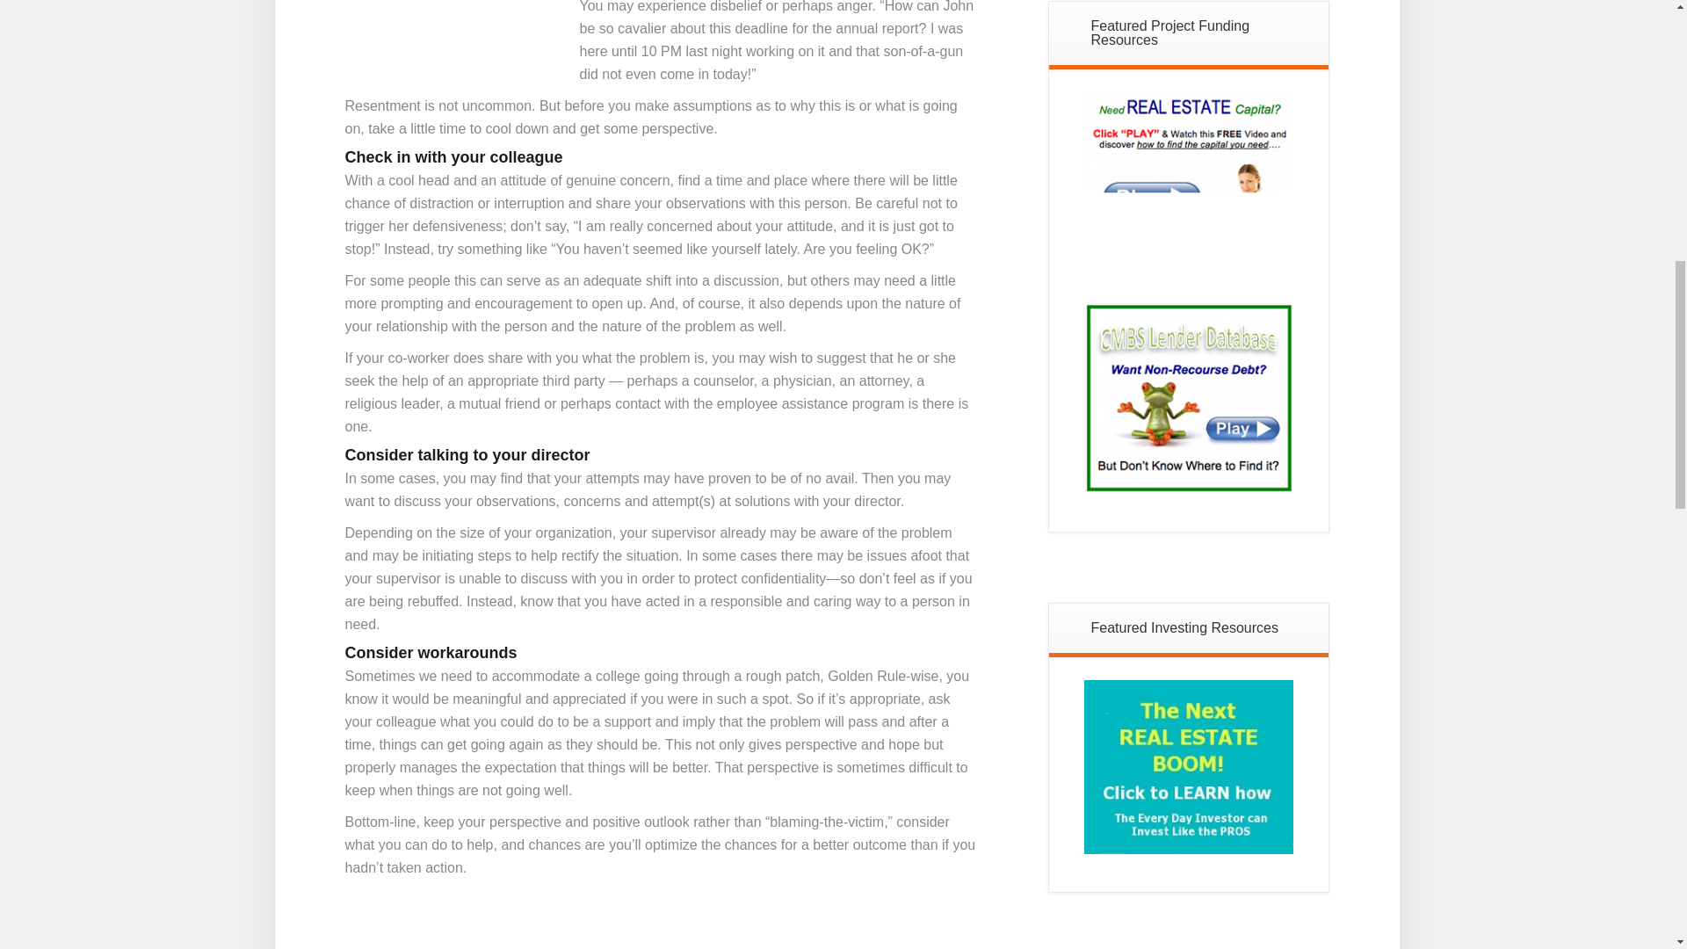 The width and height of the screenshot is (1687, 949). What do you see at coordinates (1189, 196) in the screenshot?
I see `advertisement` at bounding box center [1189, 196].